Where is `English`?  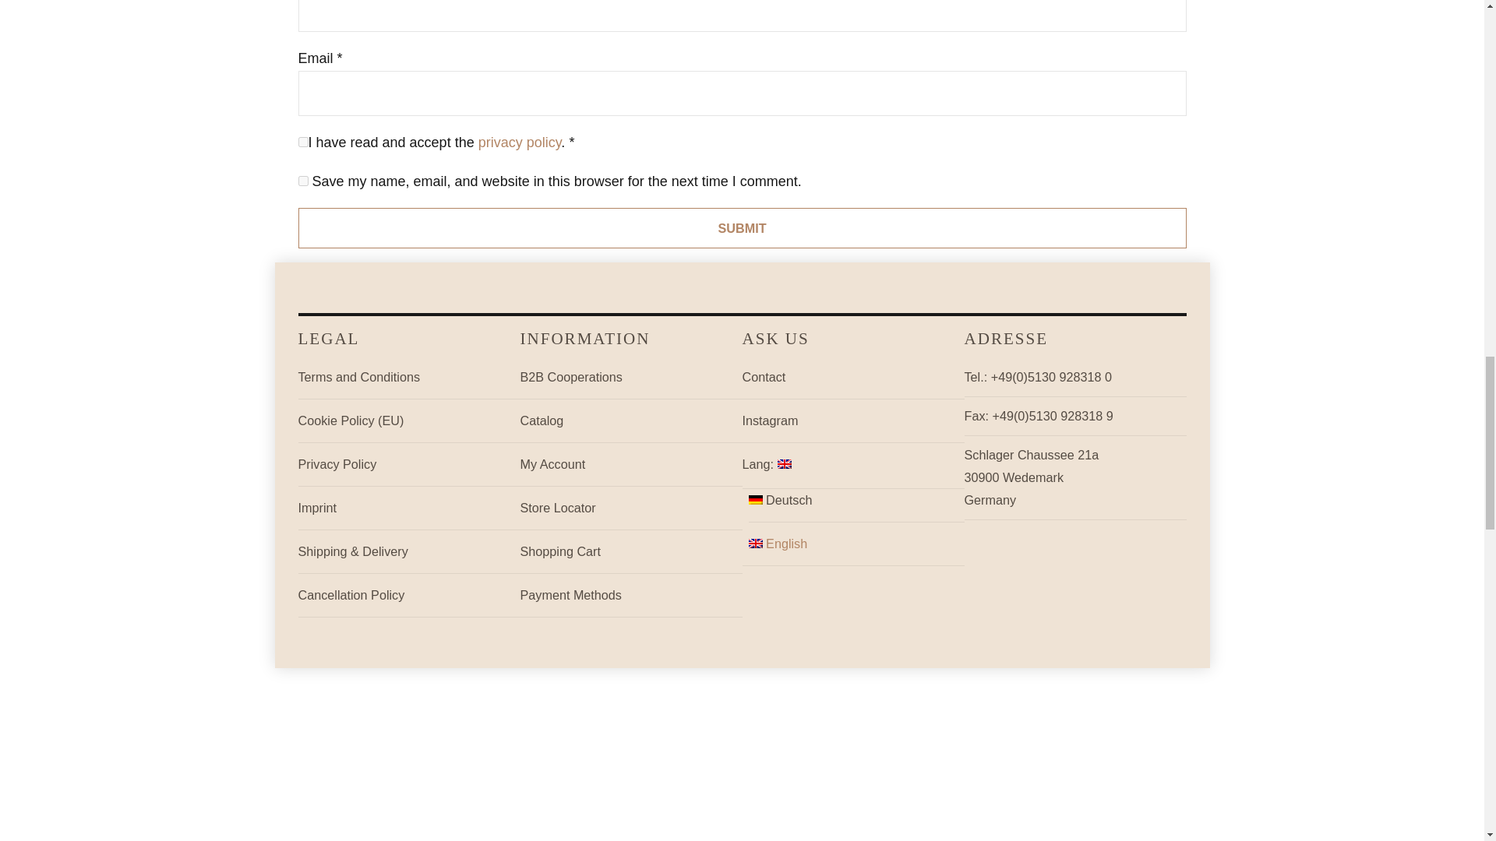 English is located at coordinates (857, 544).